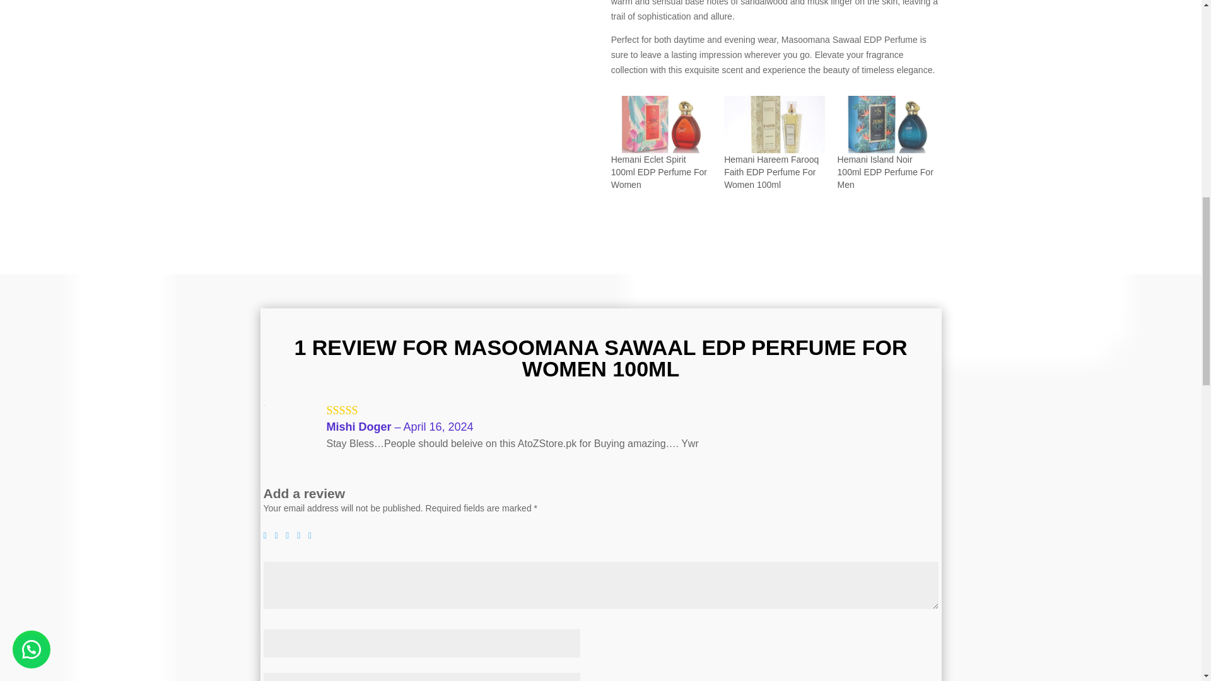  I want to click on Hemani Eclet Spirit 100ml EDP Perfume For Women, so click(659, 172).